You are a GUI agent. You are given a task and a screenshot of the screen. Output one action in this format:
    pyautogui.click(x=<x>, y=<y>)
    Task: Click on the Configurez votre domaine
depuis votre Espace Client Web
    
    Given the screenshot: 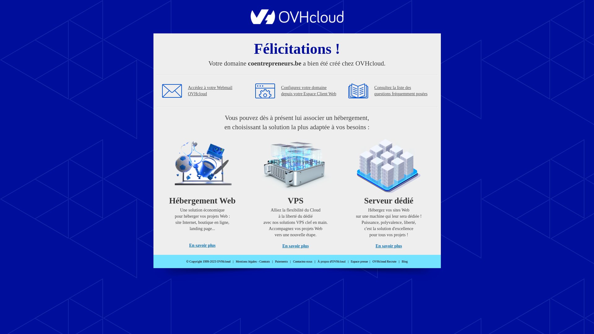 What is the action you would take?
    pyautogui.click(x=309, y=91)
    